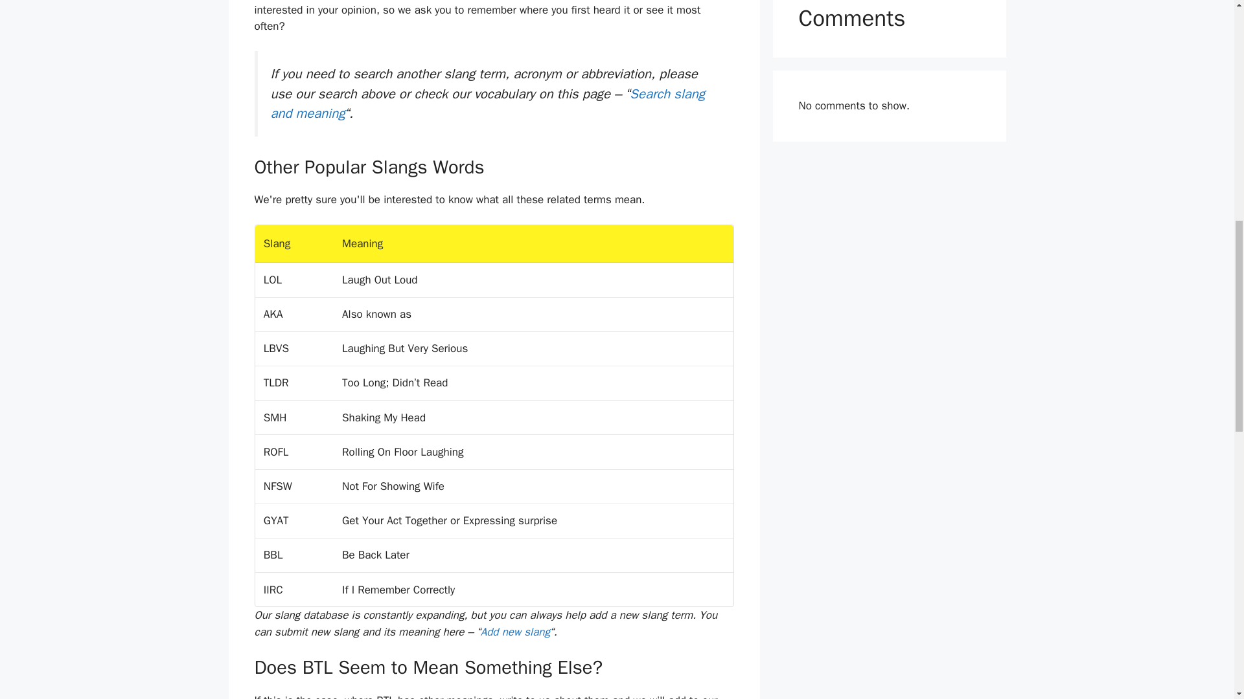 This screenshot has height=699, width=1244. Describe the element at coordinates (273, 589) in the screenshot. I see `IIRC` at that location.